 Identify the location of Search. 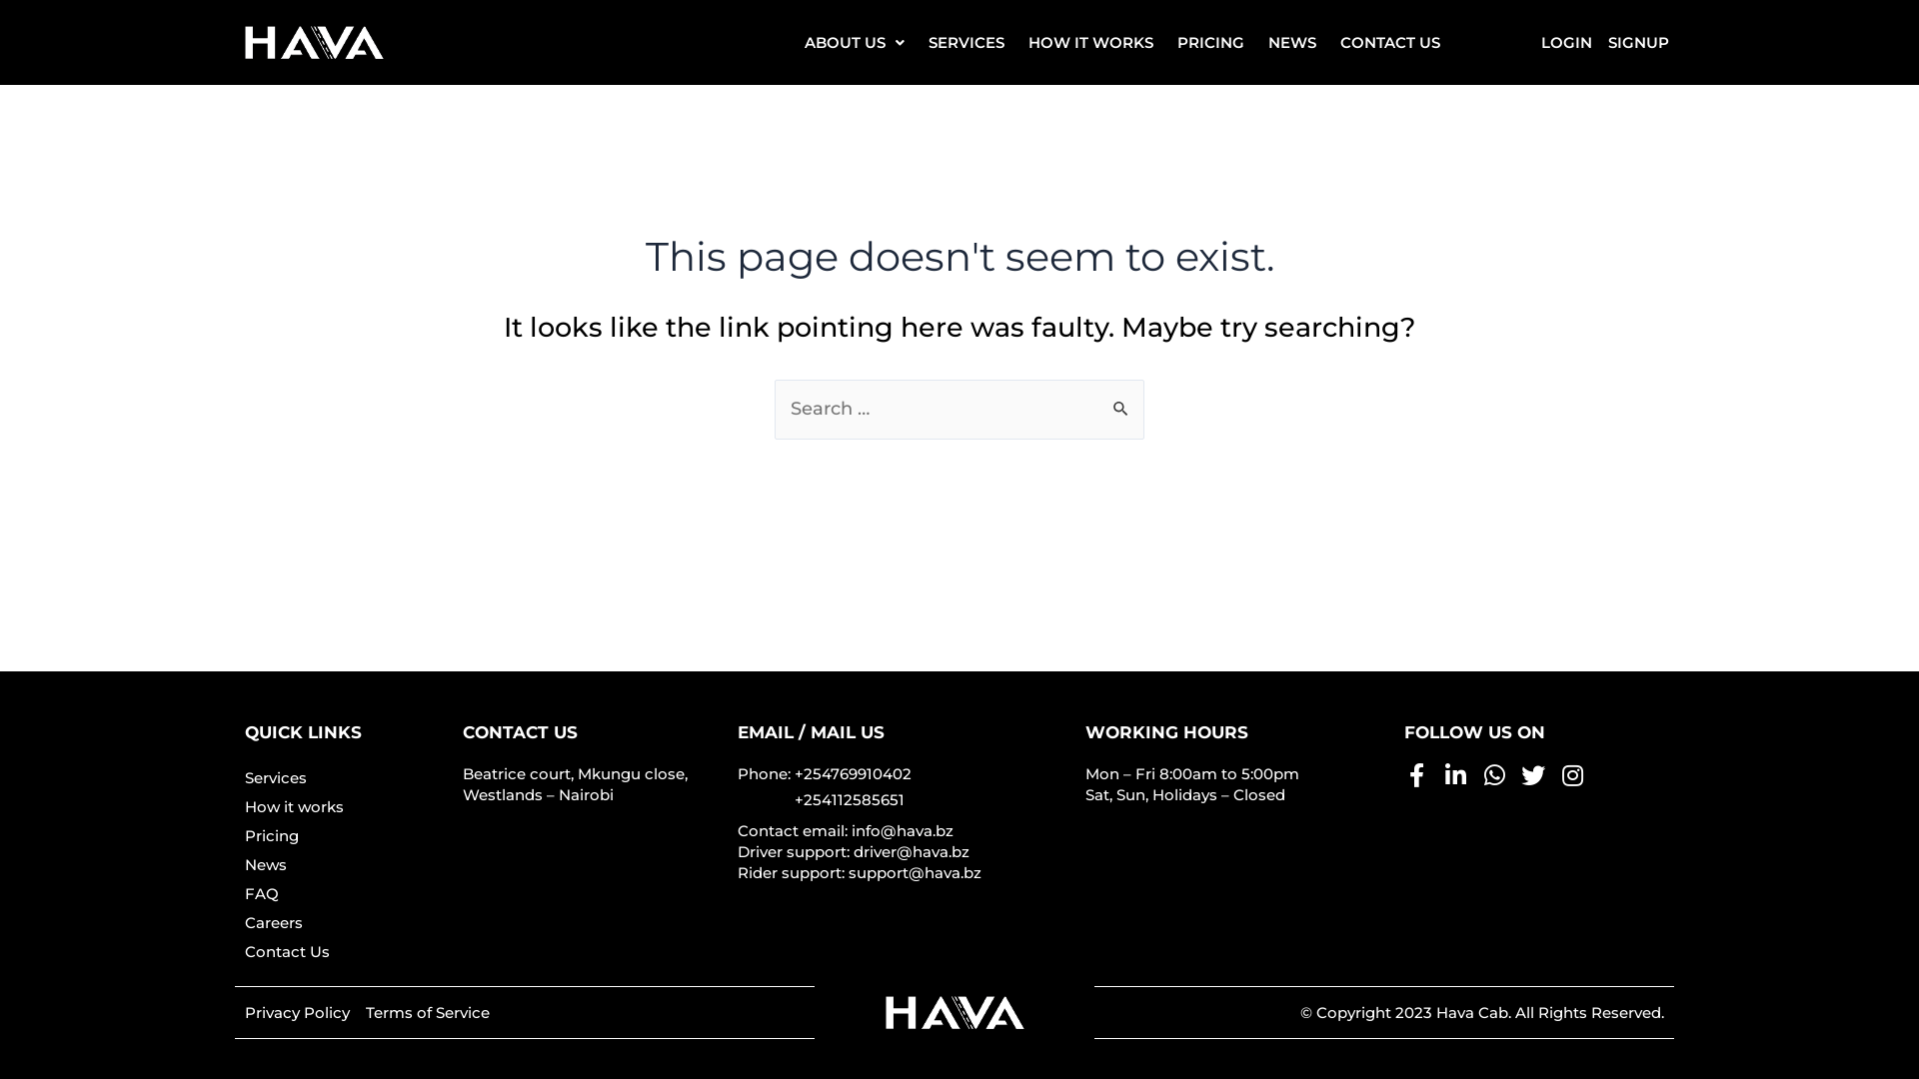
(1121, 401).